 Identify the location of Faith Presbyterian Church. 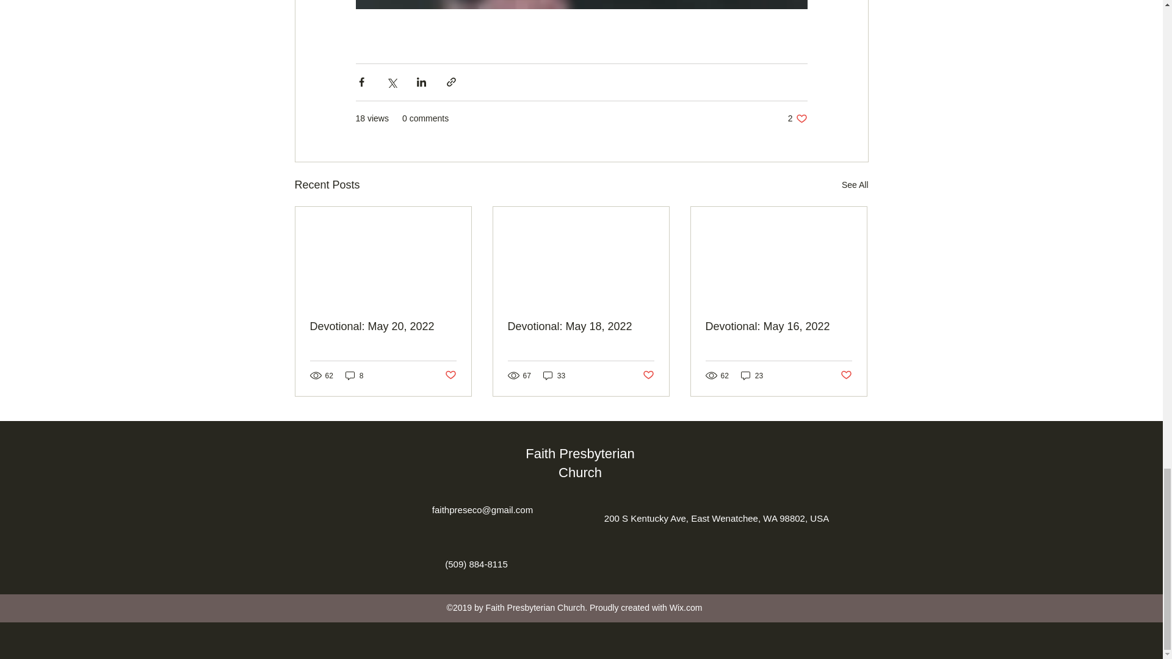
(580, 463).